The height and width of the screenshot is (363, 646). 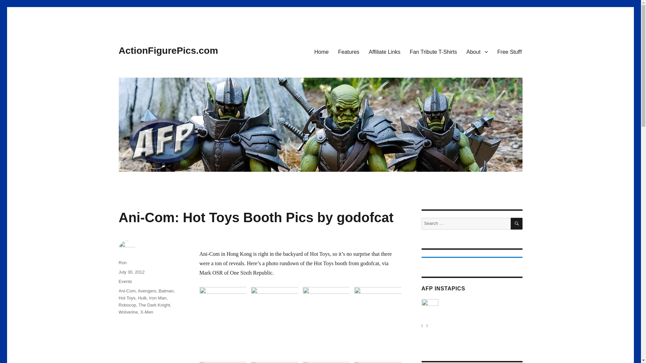 I want to click on Events, so click(x=125, y=281).